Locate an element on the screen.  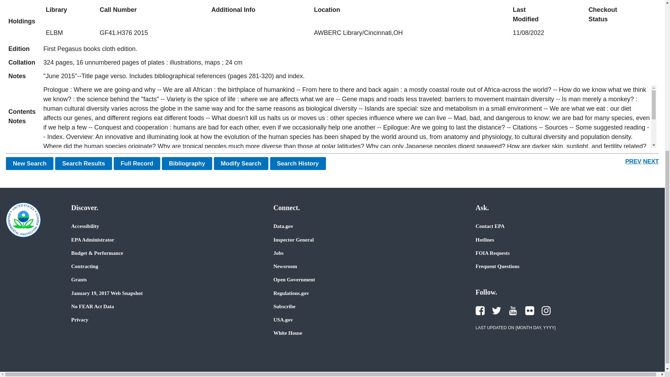
full length text available by clicking full record is located at coordinates (350, 76).